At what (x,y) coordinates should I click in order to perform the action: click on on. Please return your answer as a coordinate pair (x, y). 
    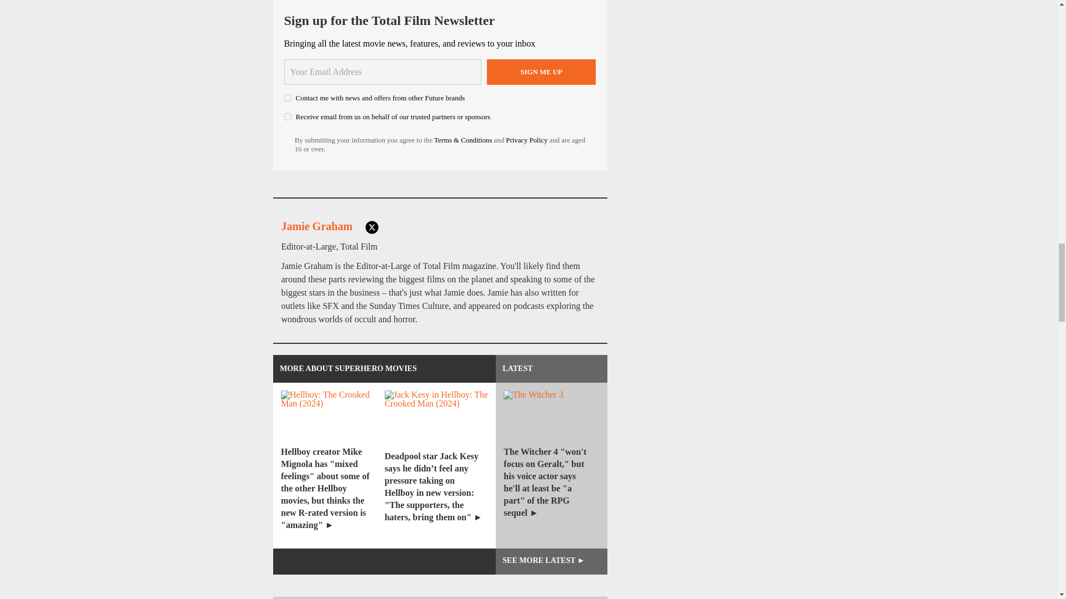
    Looking at the image, I should click on (288, 98).